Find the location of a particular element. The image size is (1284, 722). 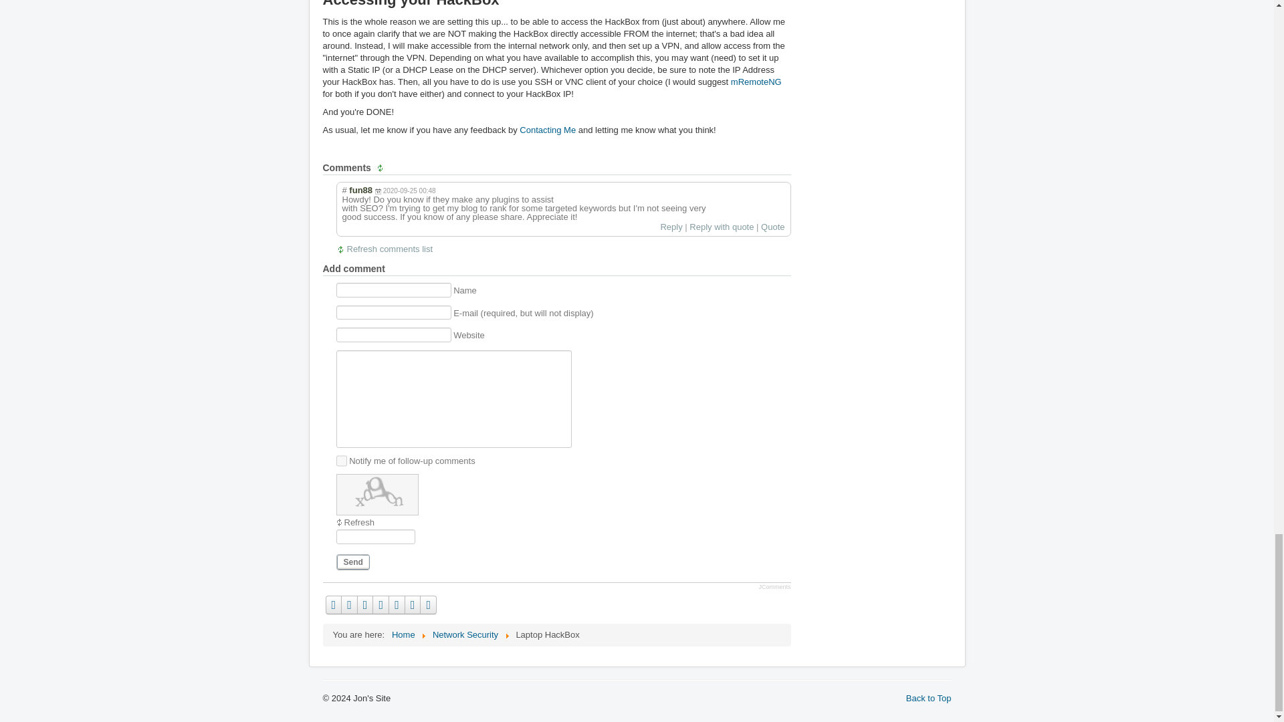

Reply with quote is located at coordinates (722, 226).